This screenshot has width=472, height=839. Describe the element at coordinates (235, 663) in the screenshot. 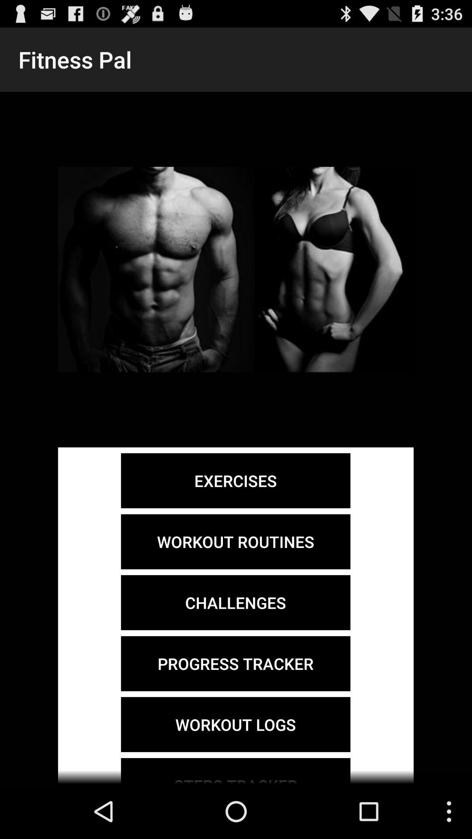

I see `jump until the progress tracker item` at that location.